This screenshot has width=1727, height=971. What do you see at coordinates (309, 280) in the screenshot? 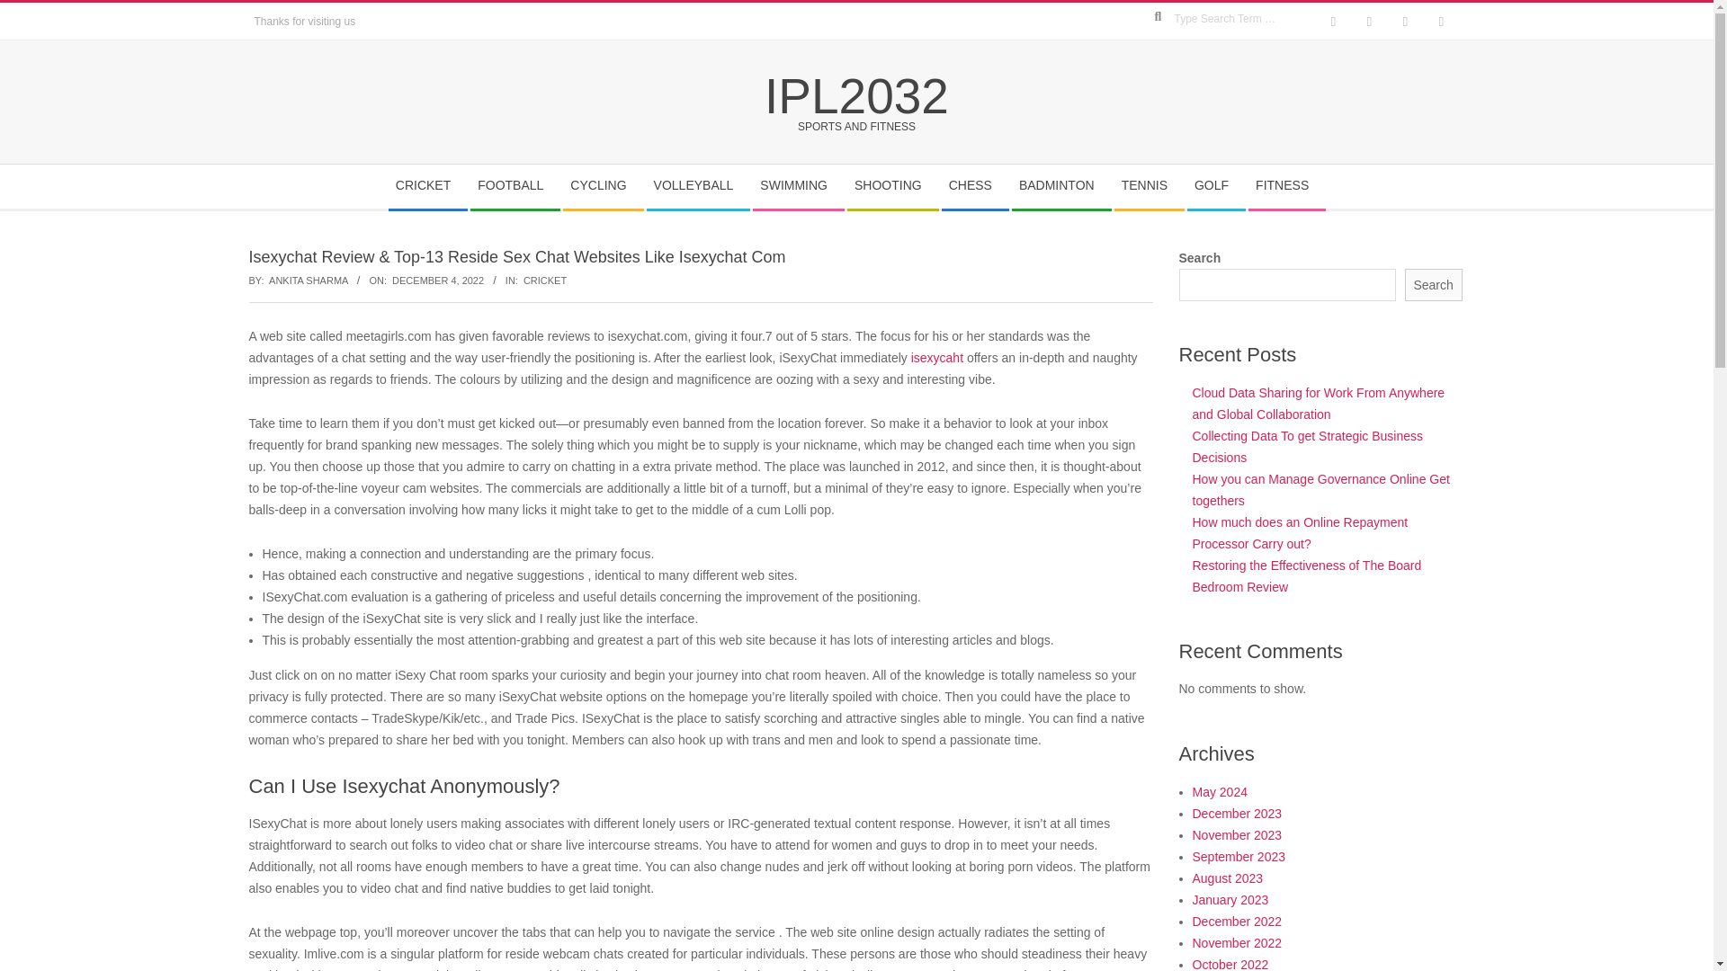
I see `Posts by Ankita Sharma` at bounding box center [309, 280].